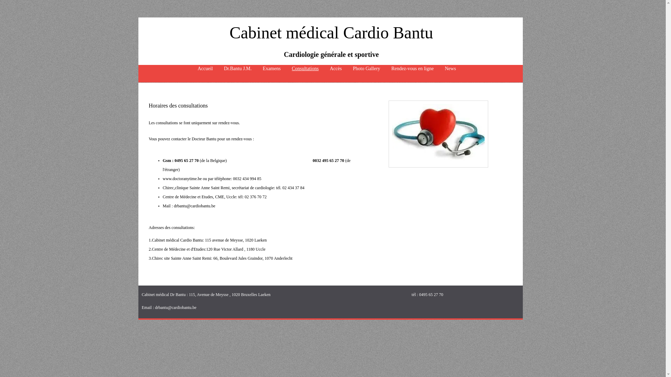 The width and height of the screenshot is (671, 377). I want to click on drbantu@cardiobantu.be, so click(195, 206).